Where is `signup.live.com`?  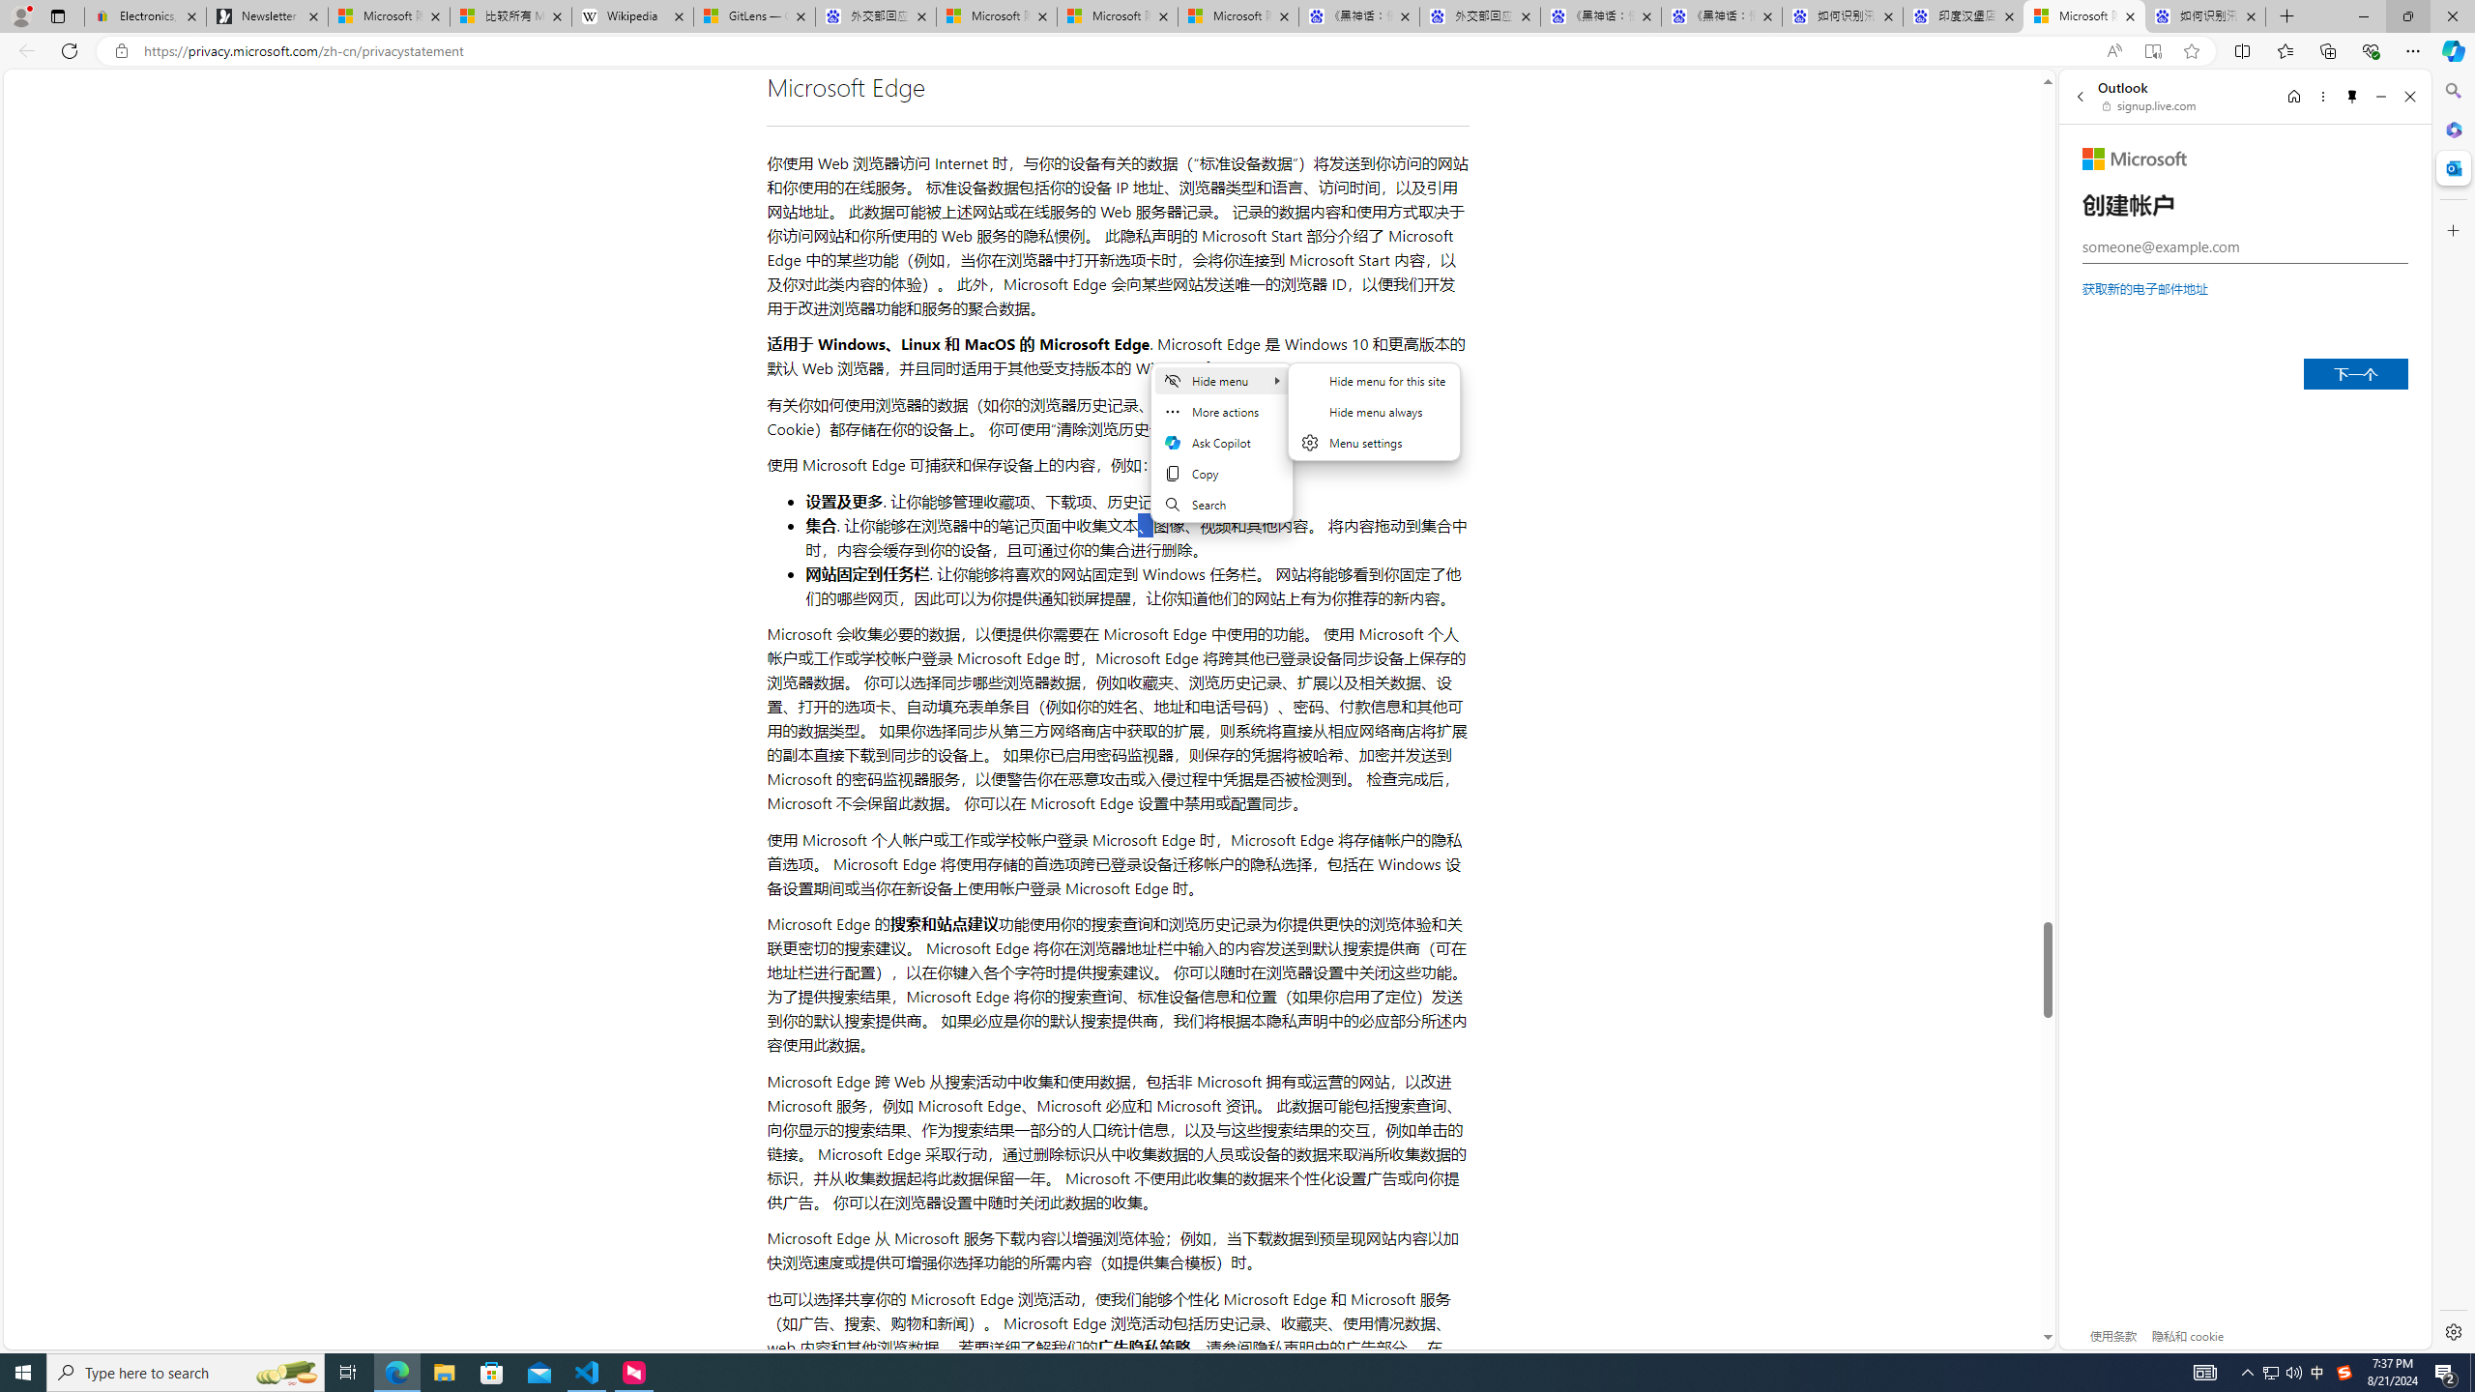 signup.live.com is located at coordinates (2150, 105).